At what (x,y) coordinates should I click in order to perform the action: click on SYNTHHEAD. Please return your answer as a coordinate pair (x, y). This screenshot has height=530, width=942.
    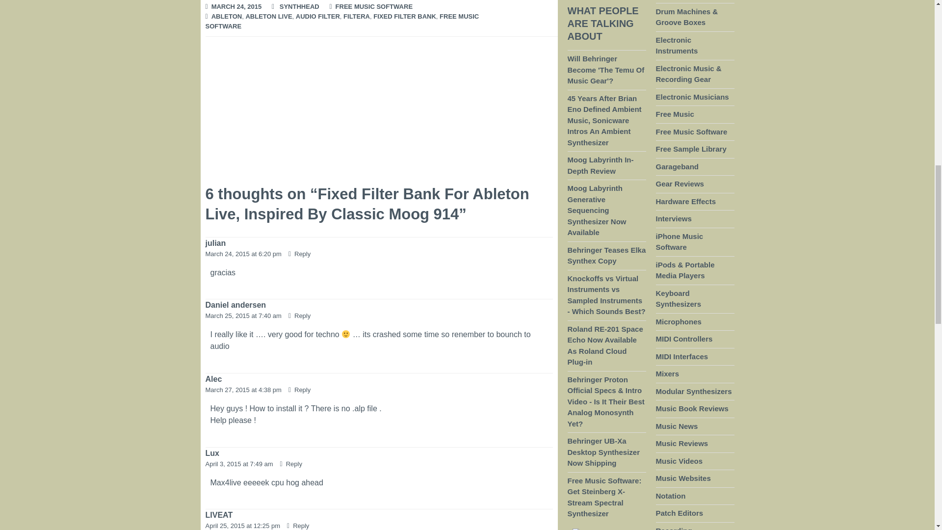
    Looking at the image, I should click on (299, 7).